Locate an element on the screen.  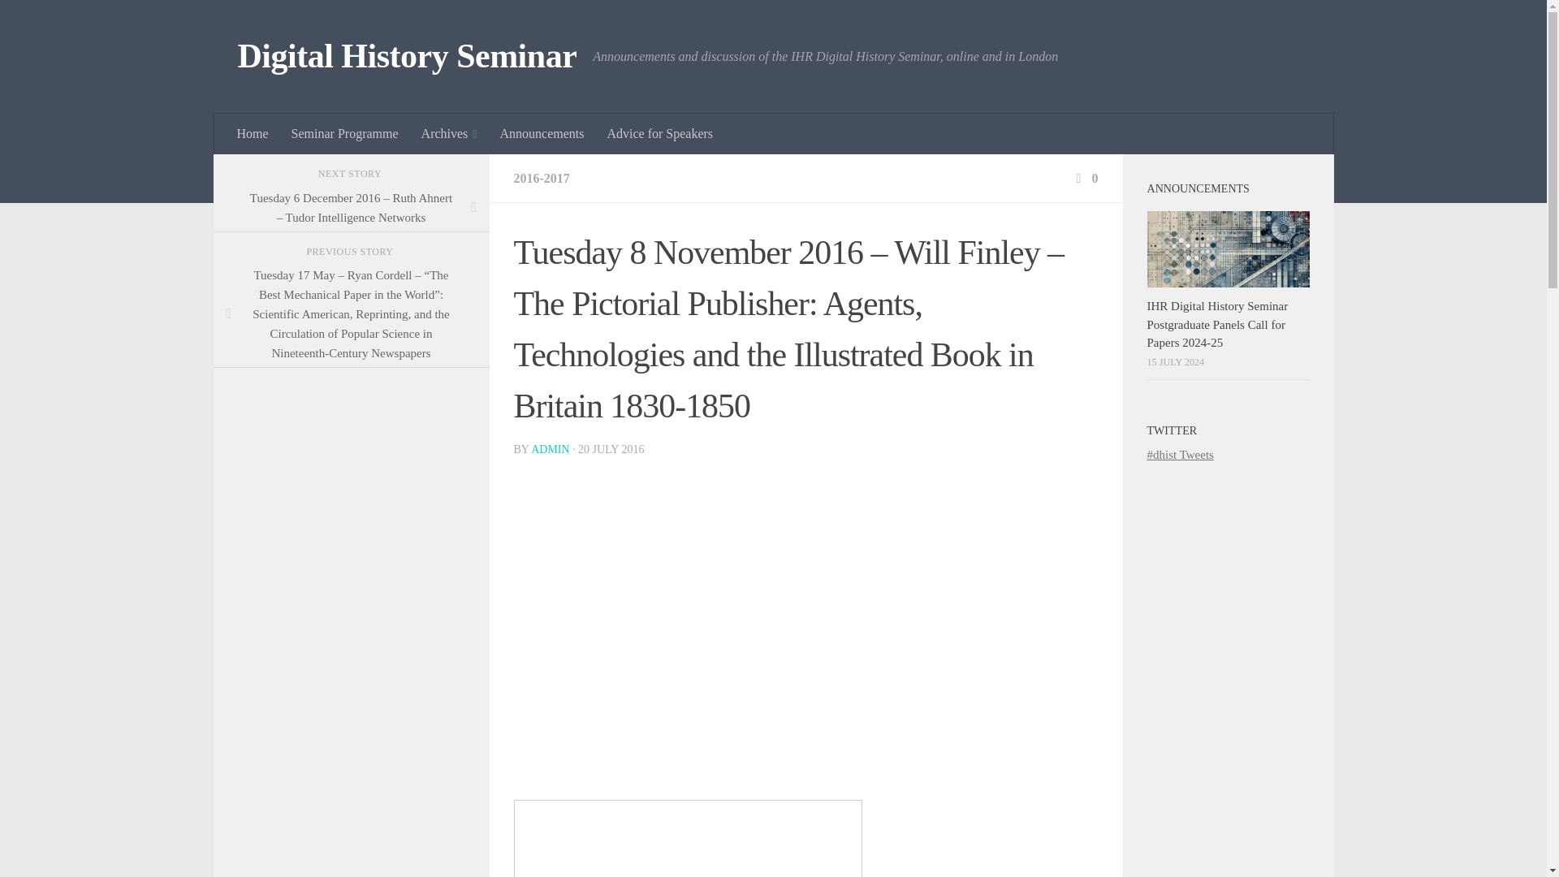
2016-2017 is located at coordinates (541, 177).